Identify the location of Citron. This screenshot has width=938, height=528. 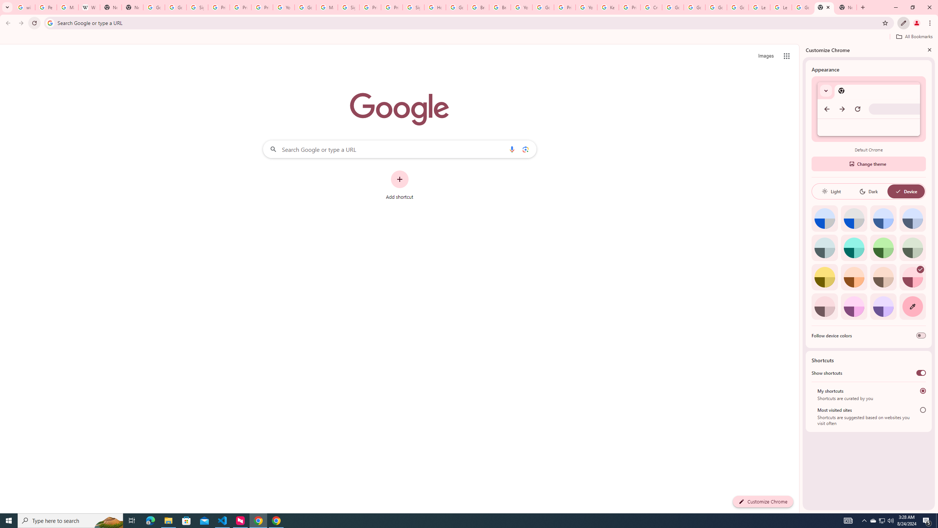
(824, 277).